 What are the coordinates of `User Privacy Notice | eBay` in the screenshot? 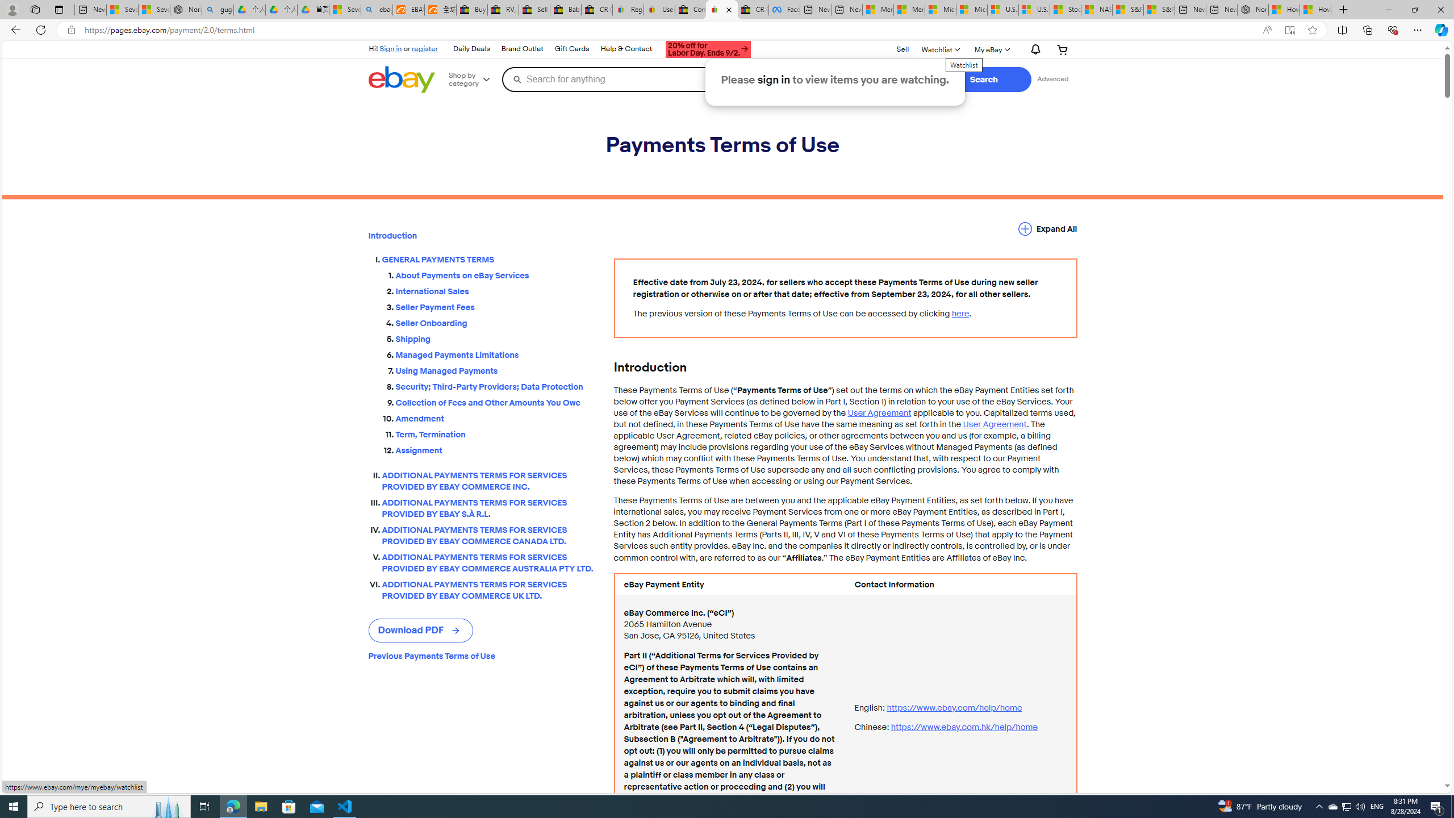 It's located at (659, 10).